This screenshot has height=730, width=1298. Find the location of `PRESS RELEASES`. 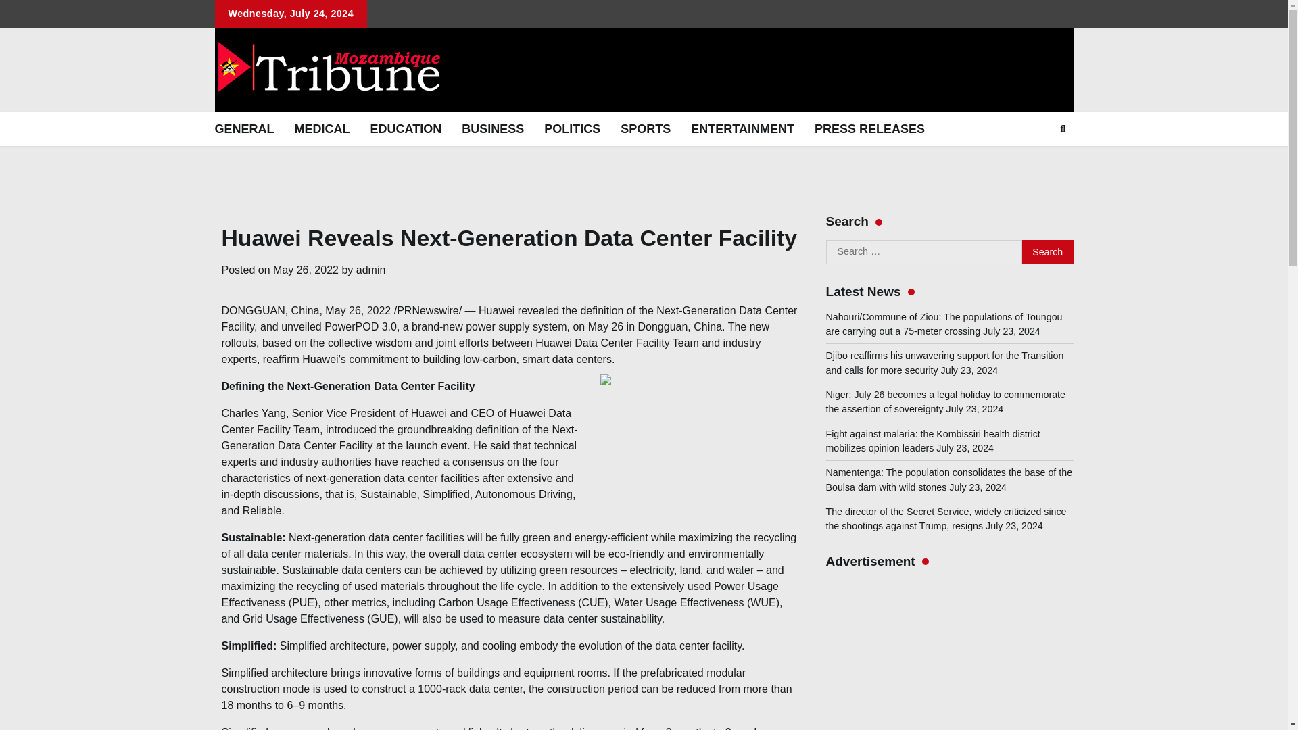

PRESS RELEASES is located at coordinates (869, 129).